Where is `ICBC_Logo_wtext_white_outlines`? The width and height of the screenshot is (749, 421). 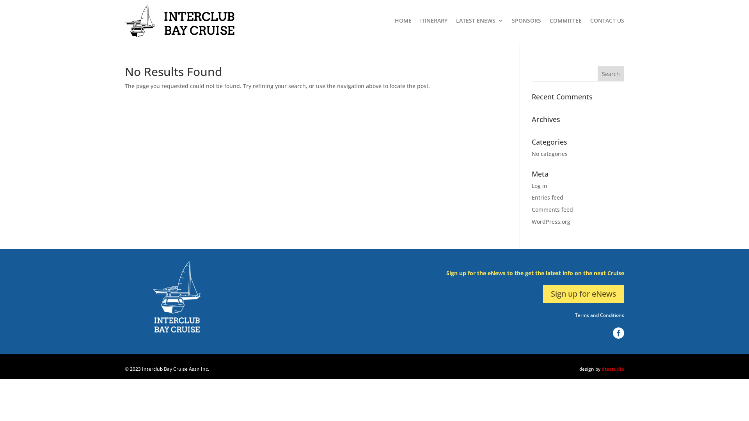
ICBC_Logo_wtext_white_outlines is located at coordinates (177, 297).